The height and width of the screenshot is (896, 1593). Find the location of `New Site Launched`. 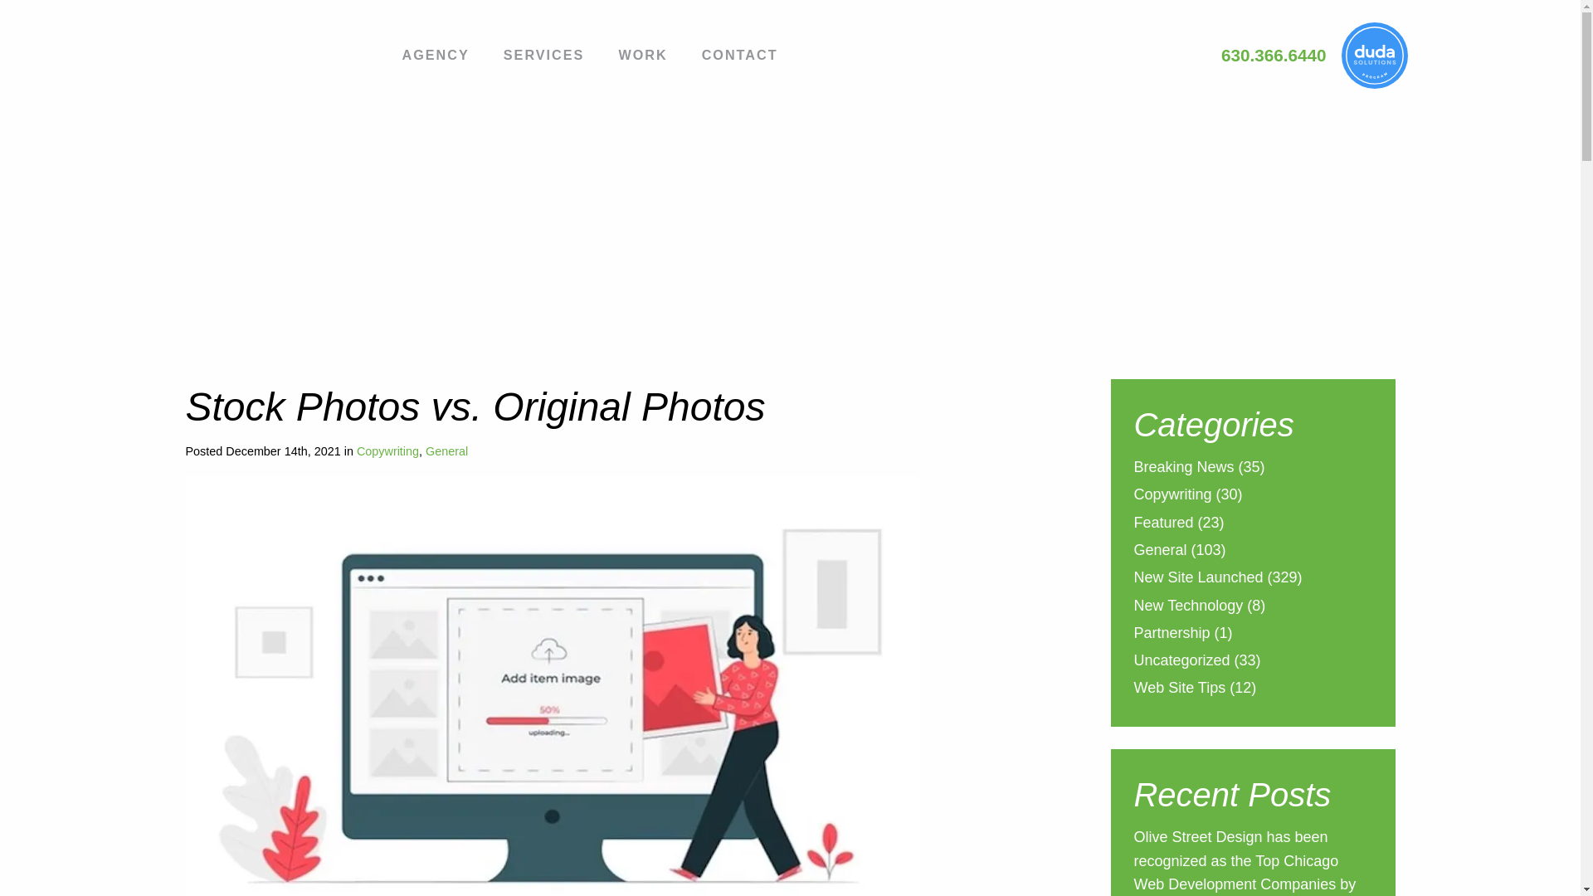

New Site Launched is located at coordinates (1198, 579).